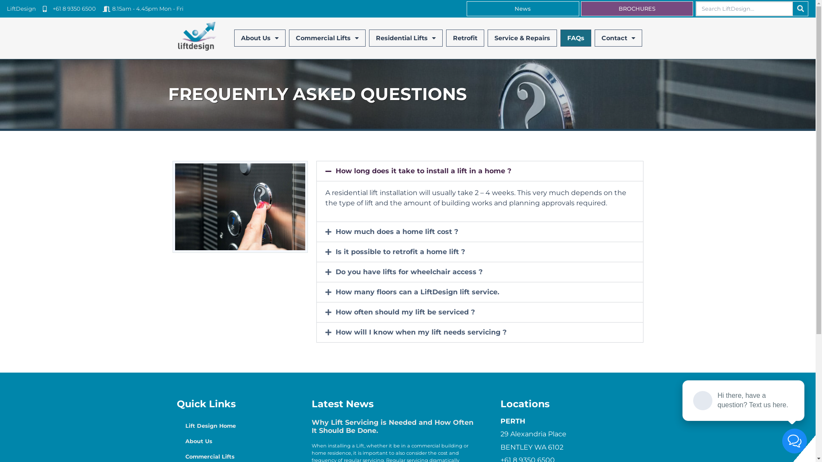  I want to click on Is it possible to retrofit a home lift ?, so click(400, 252).